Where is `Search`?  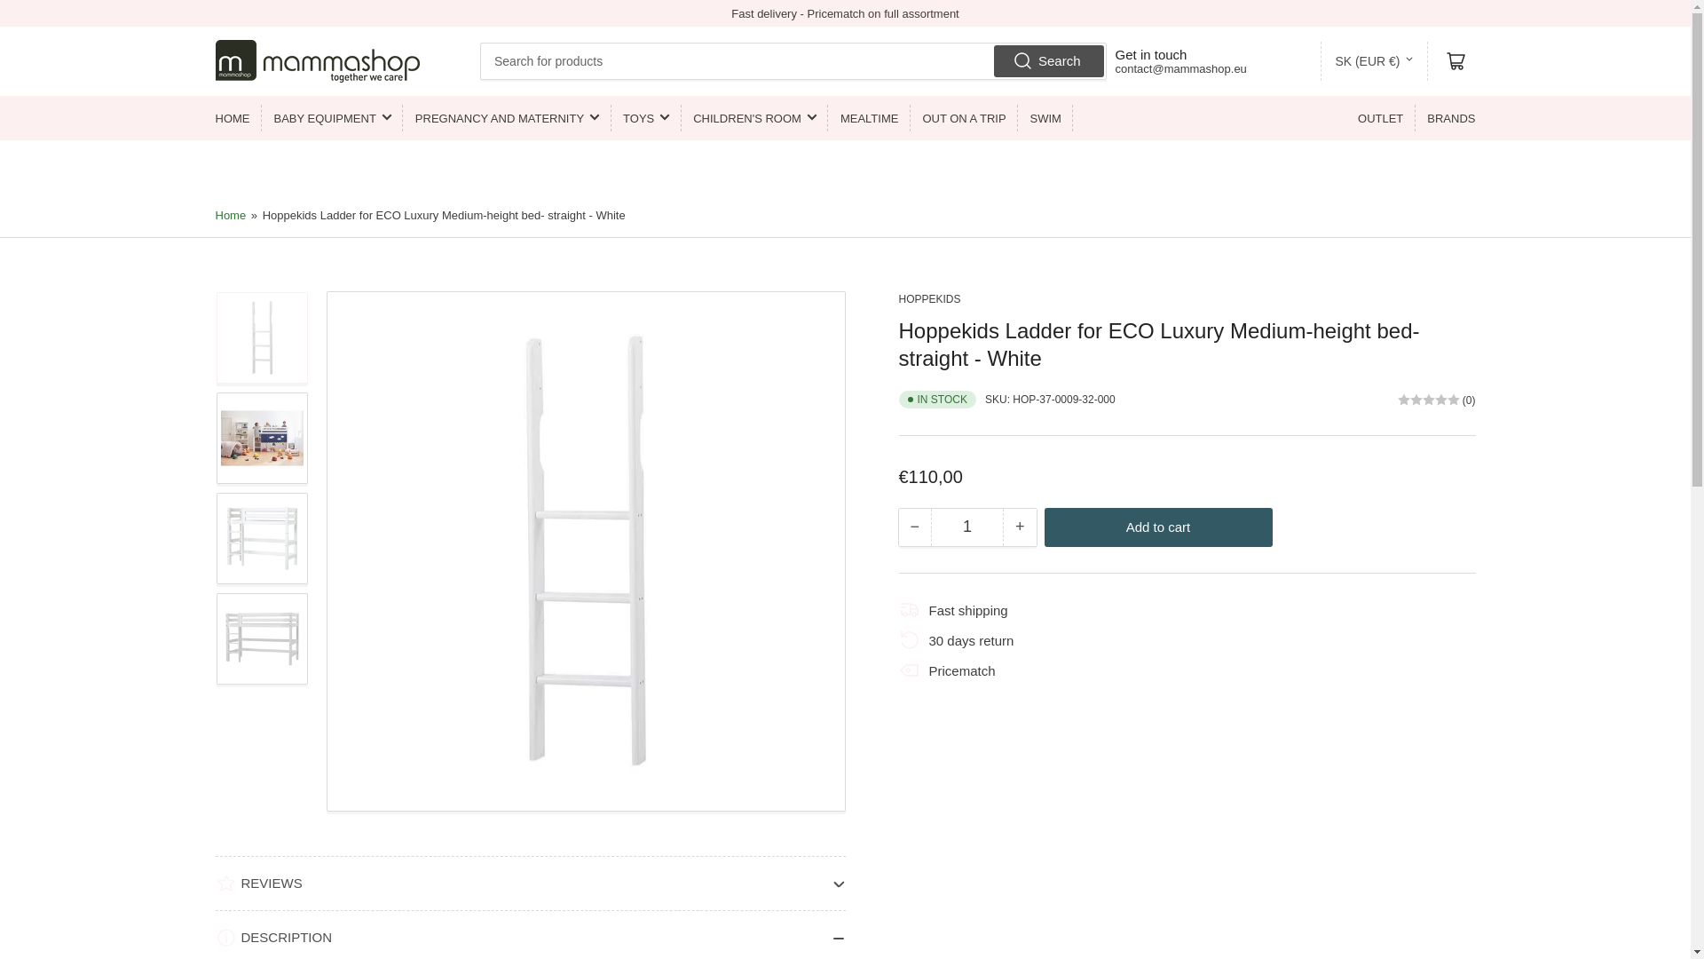
Search is located at coordinates (1049, 60).